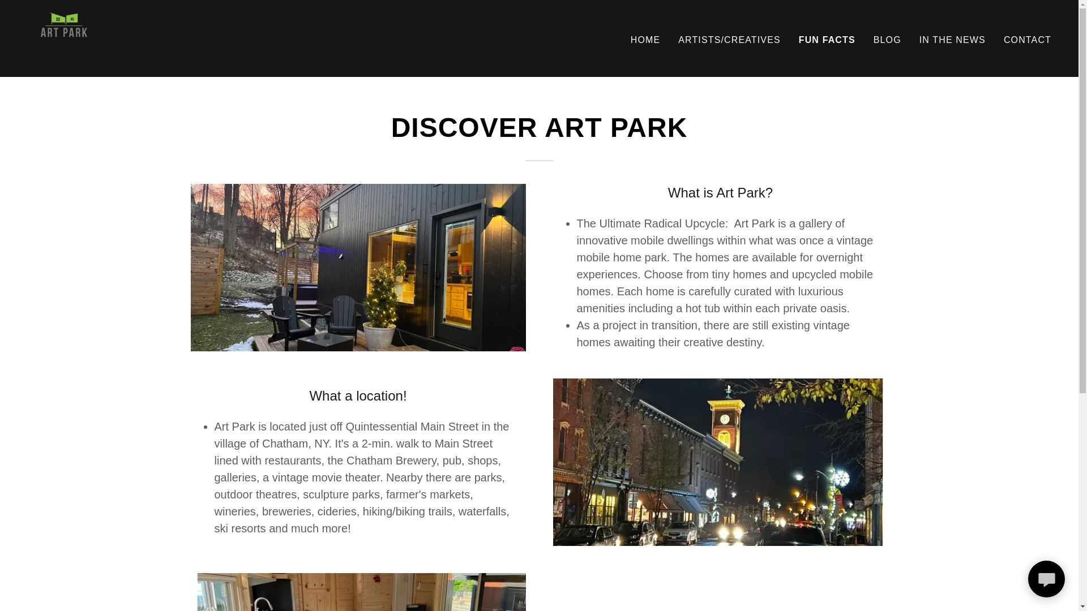 The image size is (1087, 611). What do you see at coordinates (887, 39) in the screenshot?
I see `BLOG` at bounding box center [887, 39].